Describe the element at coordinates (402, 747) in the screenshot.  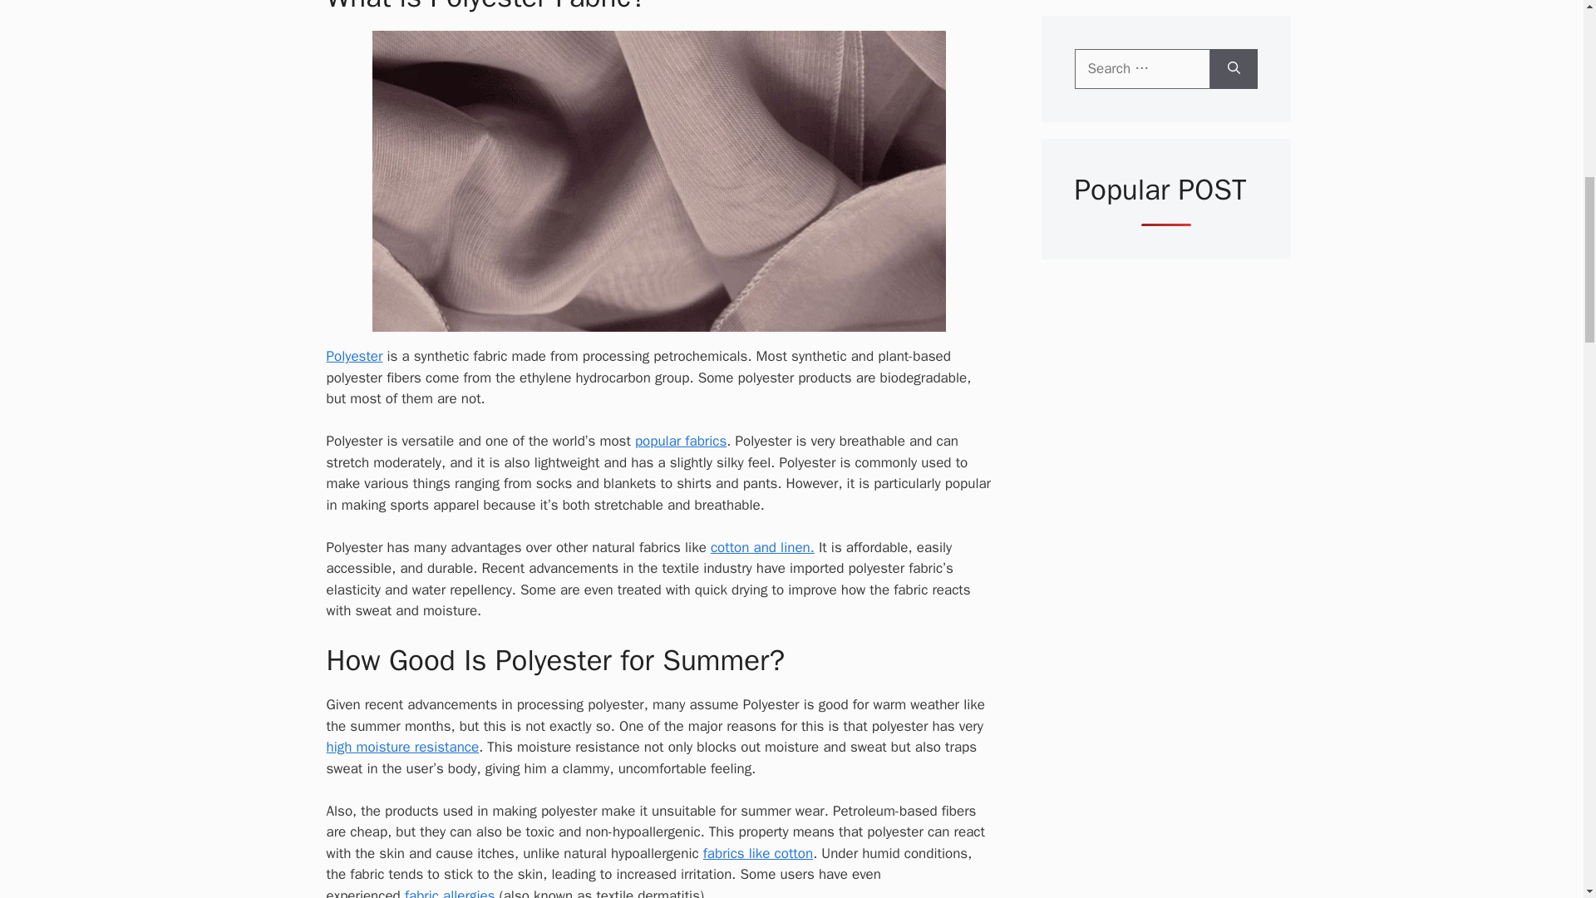
I see `high moisture resistance` at that location.